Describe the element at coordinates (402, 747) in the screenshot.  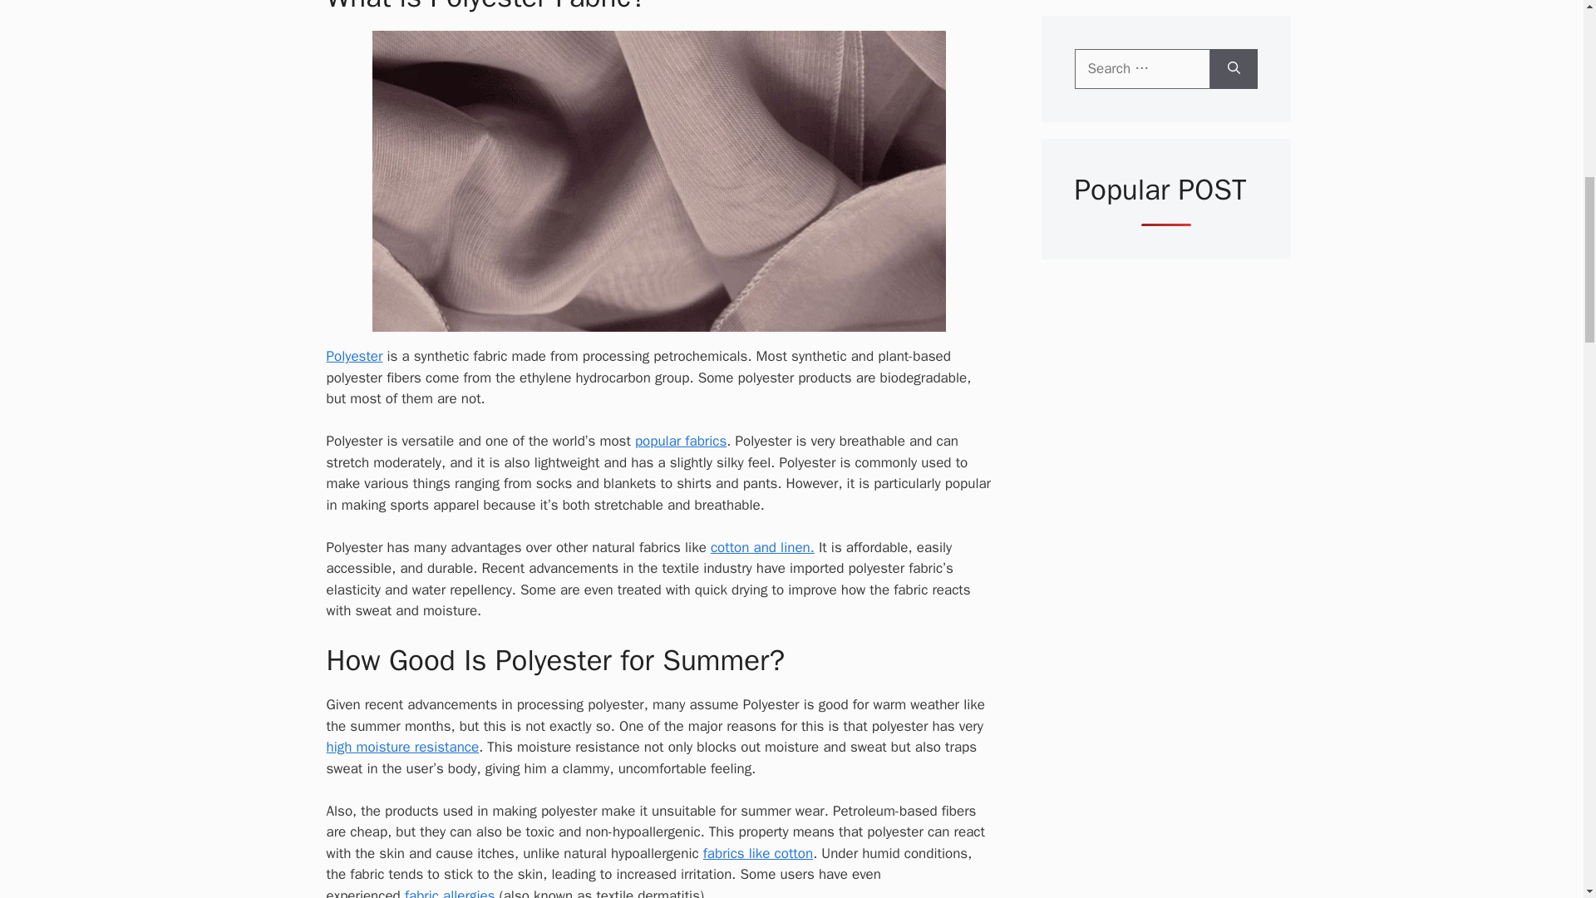
I see `high moisture resistance` at that location.